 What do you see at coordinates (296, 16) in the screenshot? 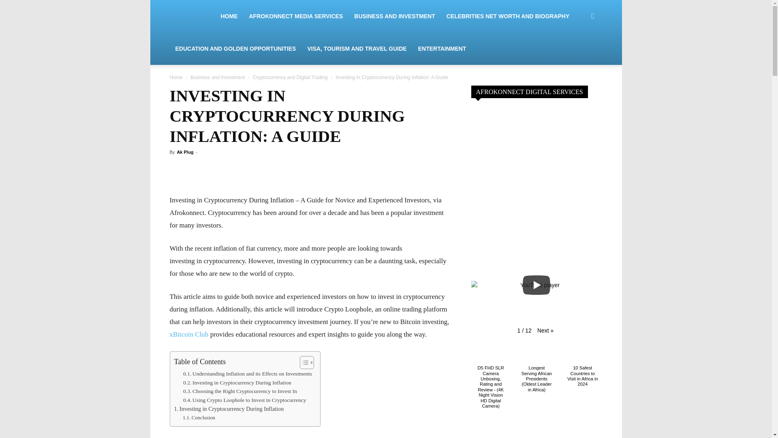
I see `AFROKONNECT MEDIA SERVICES` at bounding box center [296, 16].